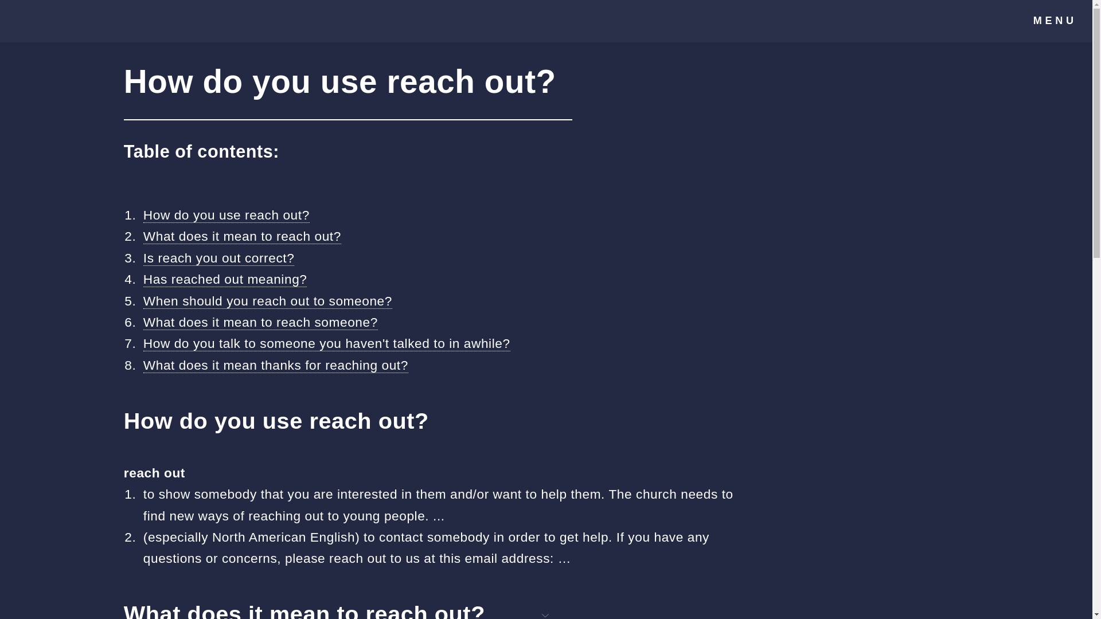 The width and height of the screenshot is (1101, 619). What do you see at coordinates (242, 236) in the screenshot?
I see `What does it mean to reach out?` at bounding box center [242, 236].